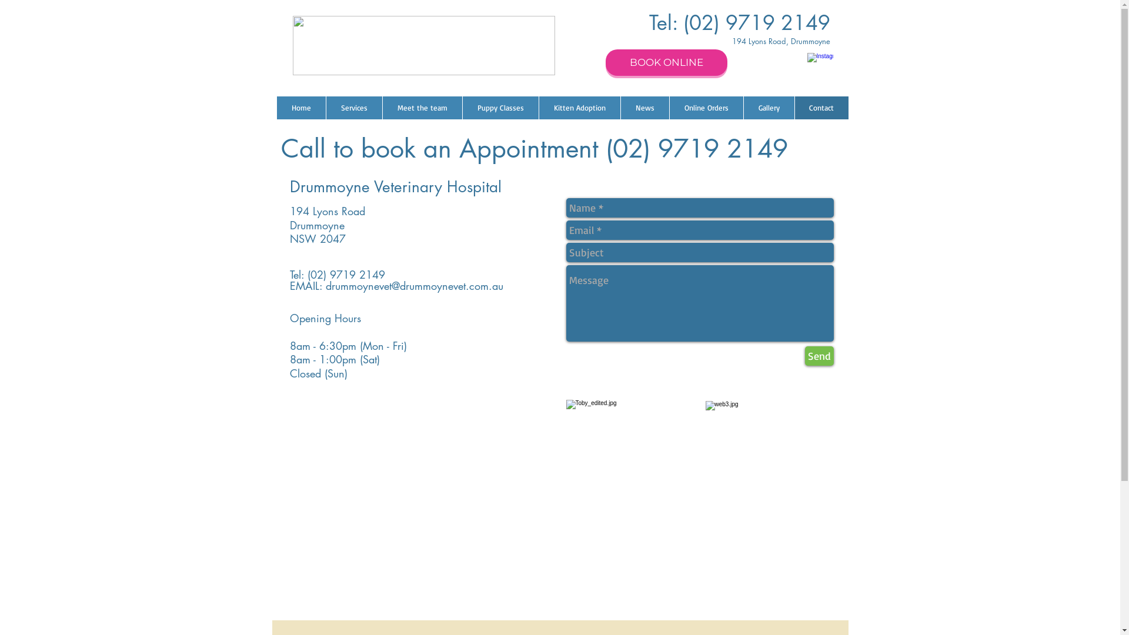 This screenshot has width=1129, height=635. Describe the element at coordinates (500, 108) in the screenshot. I see `Puppy Classes` at that location.